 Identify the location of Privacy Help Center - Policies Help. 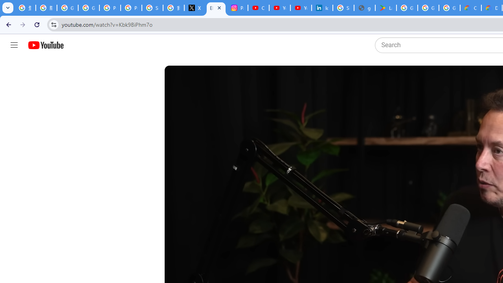
(110, 8).